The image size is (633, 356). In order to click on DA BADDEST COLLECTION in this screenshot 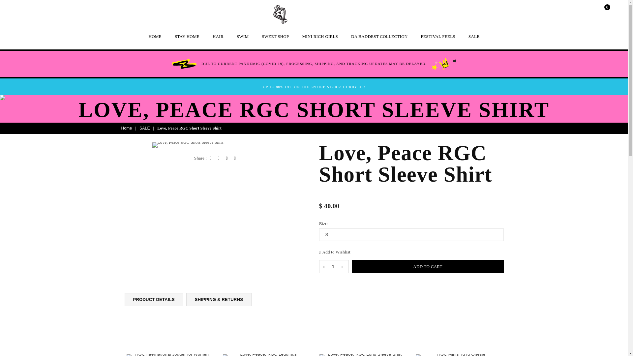, I will do `click(379, 37)`.